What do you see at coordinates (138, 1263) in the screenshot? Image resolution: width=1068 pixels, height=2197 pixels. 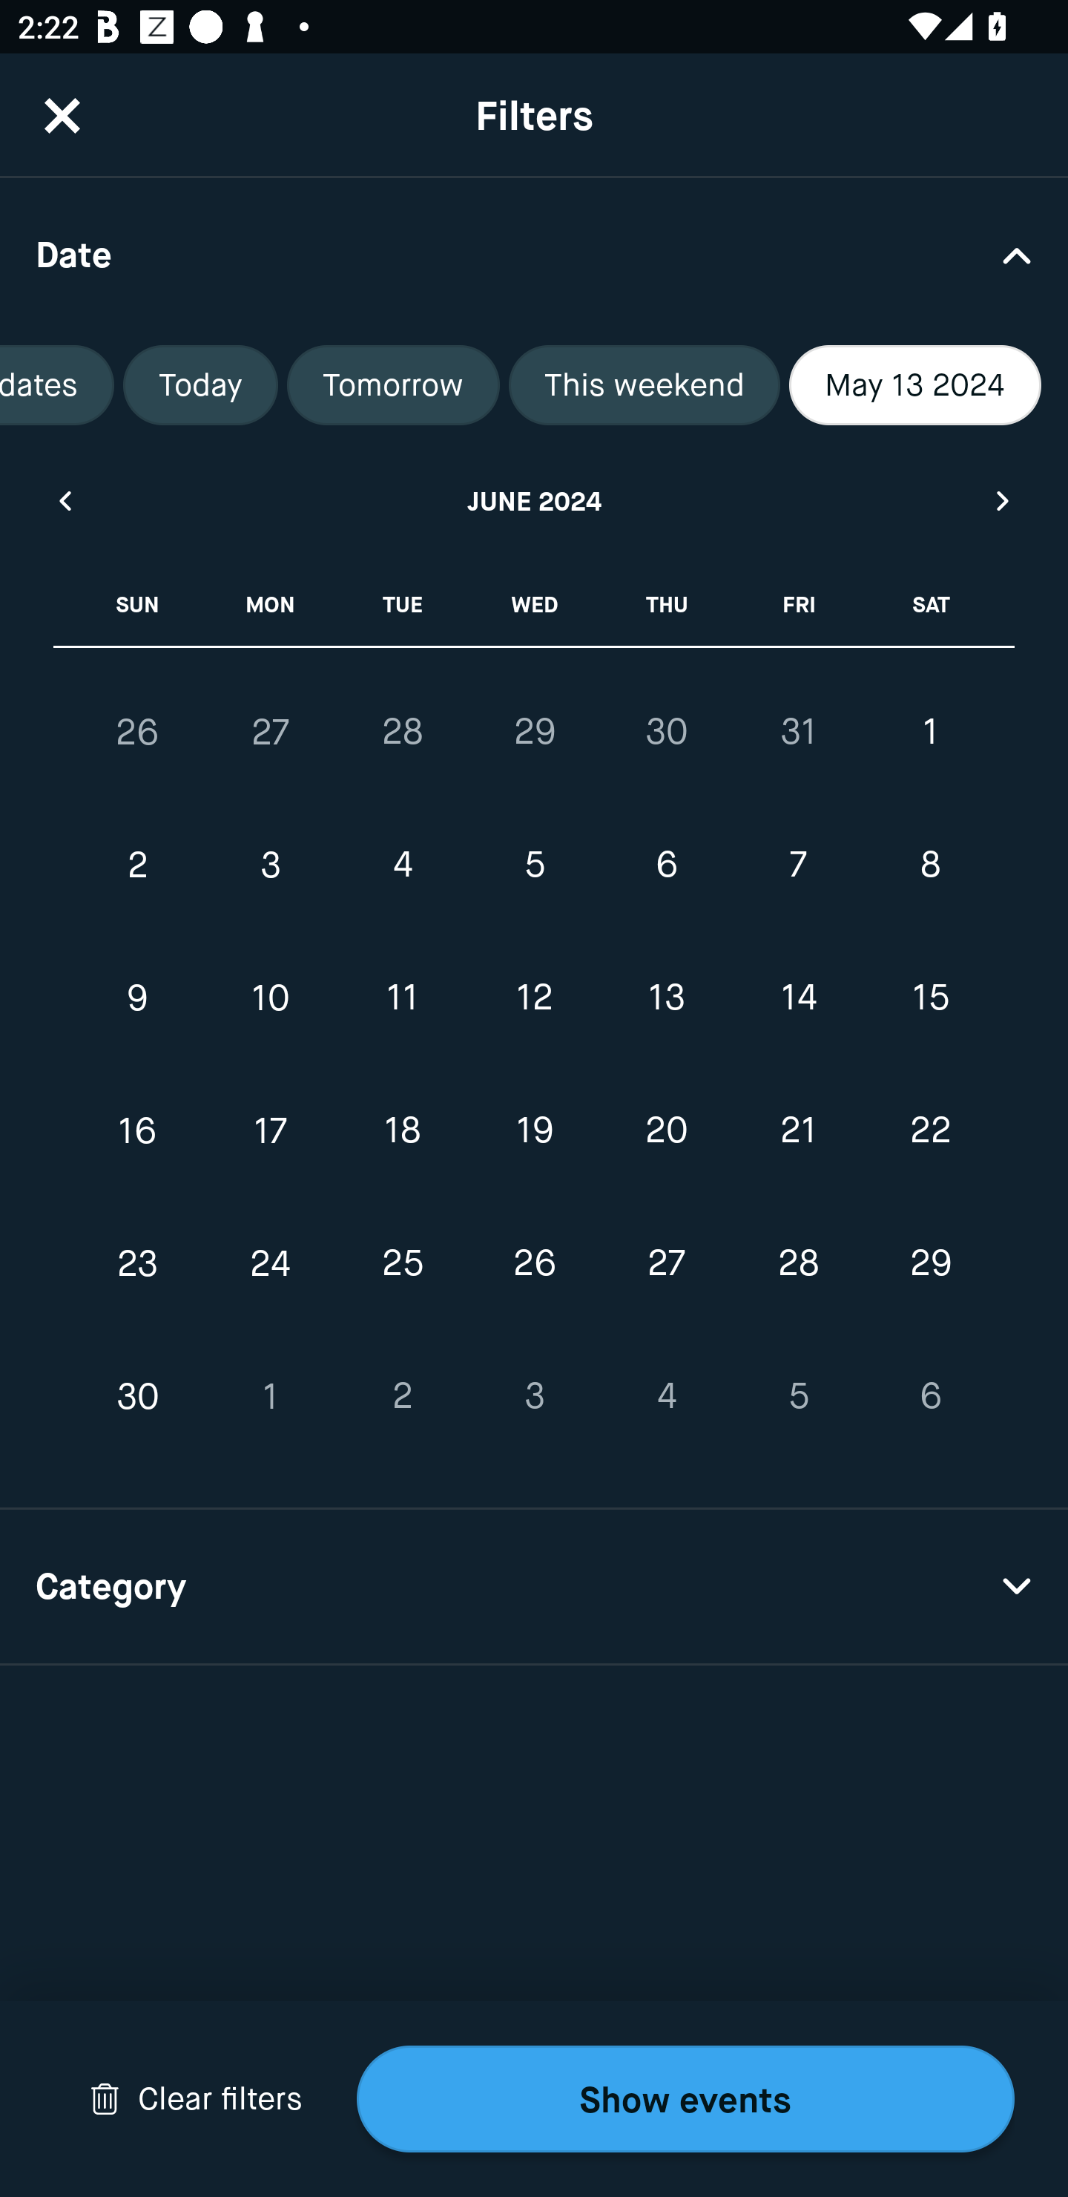 I see `23` at bounding box center [138, 1263].